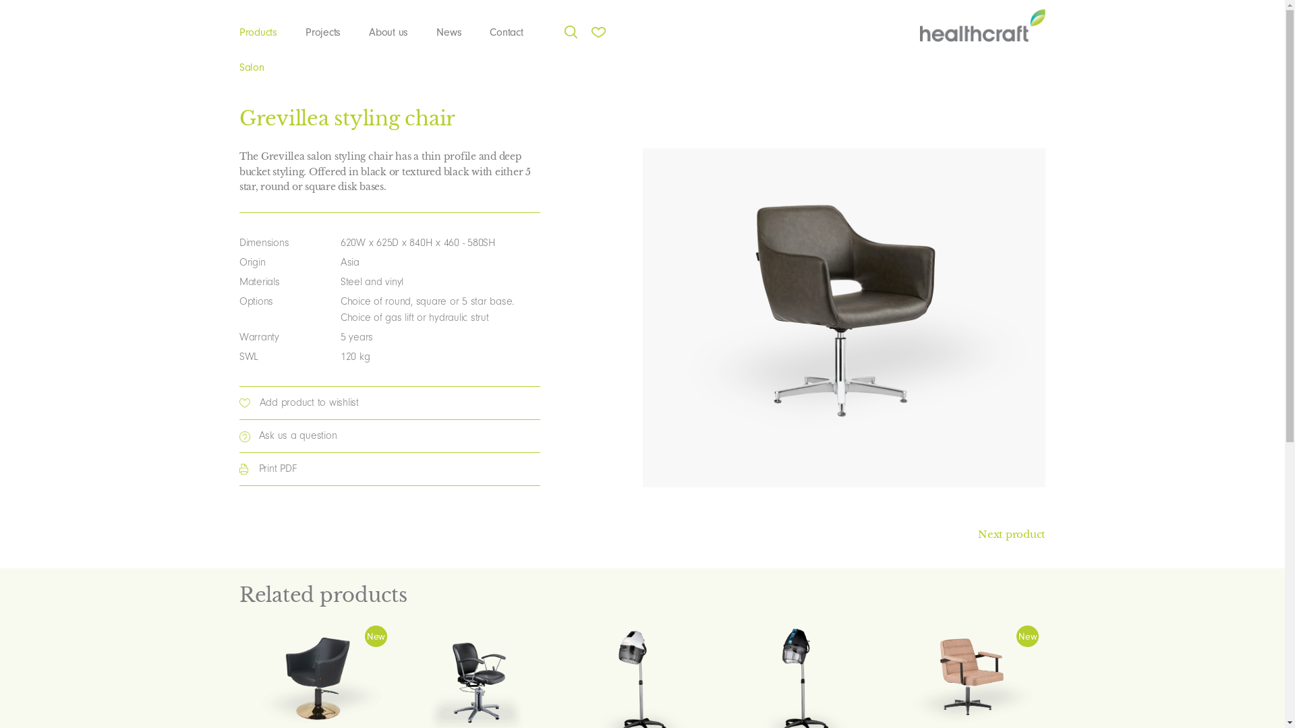 This screenshot has height=728, width=1295. I want to click on News, so click(449, 30).